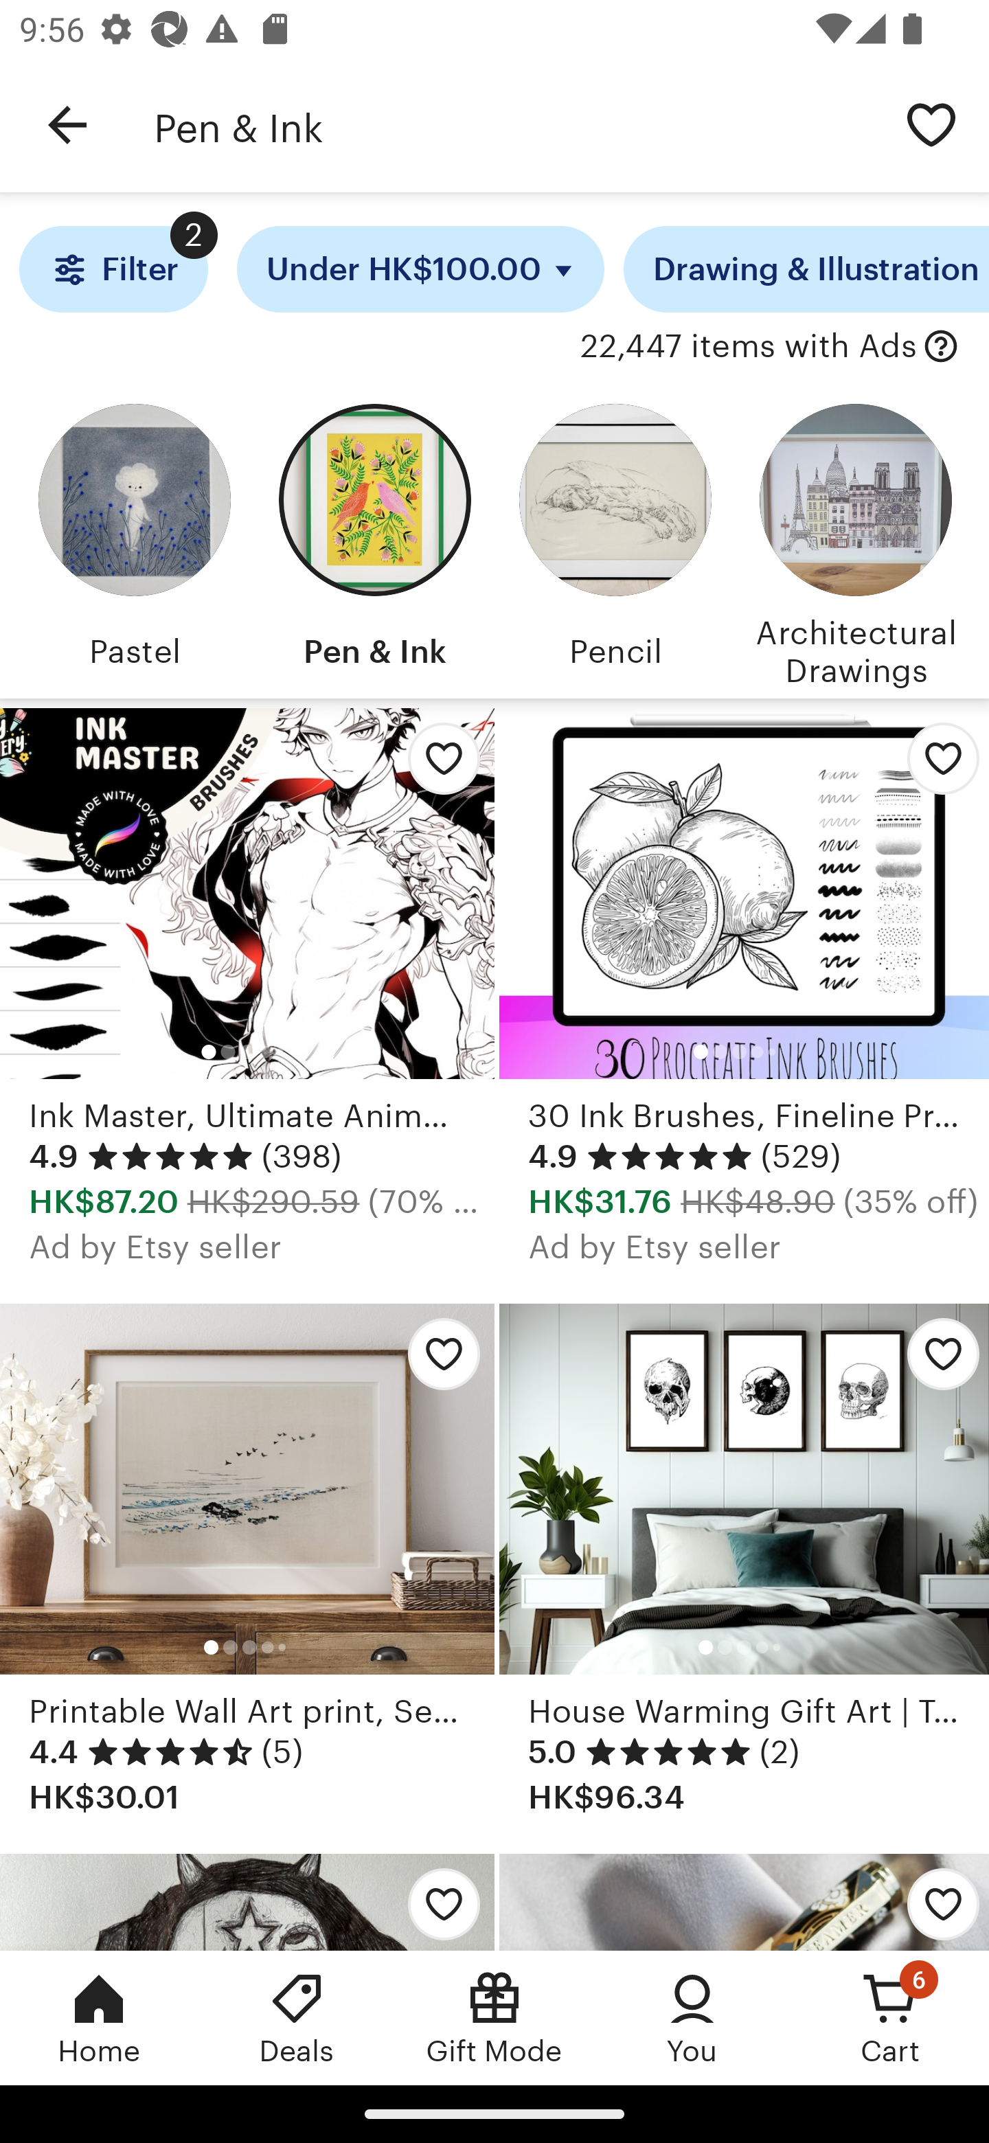 This screenshot has height=2143, width=989. I want to click on Deals, so click(297, 2017).